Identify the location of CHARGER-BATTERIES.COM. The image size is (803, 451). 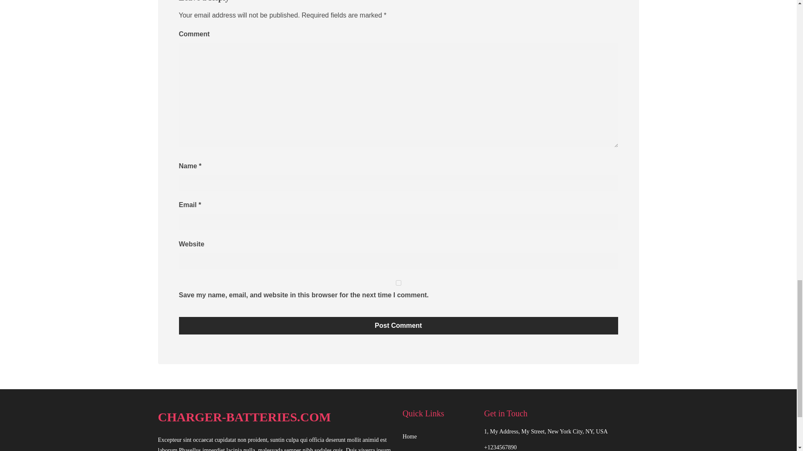
(276, 417).